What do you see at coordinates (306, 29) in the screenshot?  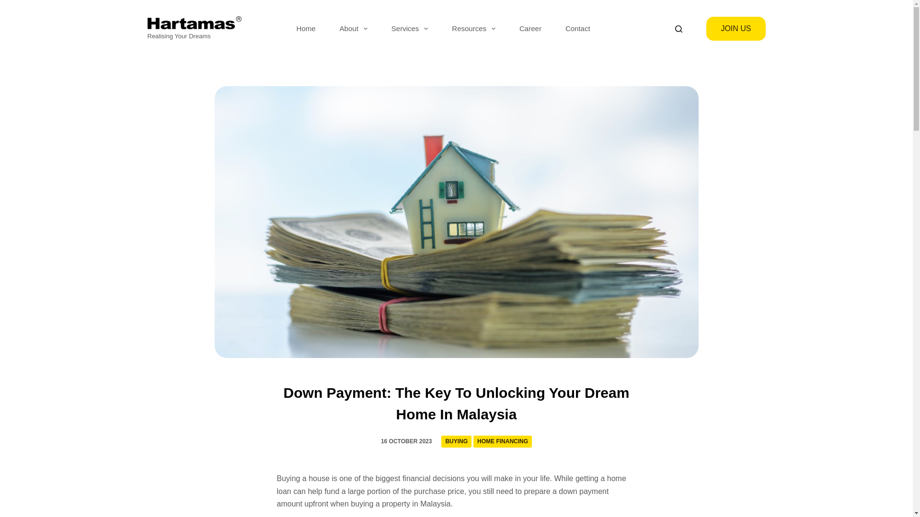 I see `Home` at bounding box center [306, 29].